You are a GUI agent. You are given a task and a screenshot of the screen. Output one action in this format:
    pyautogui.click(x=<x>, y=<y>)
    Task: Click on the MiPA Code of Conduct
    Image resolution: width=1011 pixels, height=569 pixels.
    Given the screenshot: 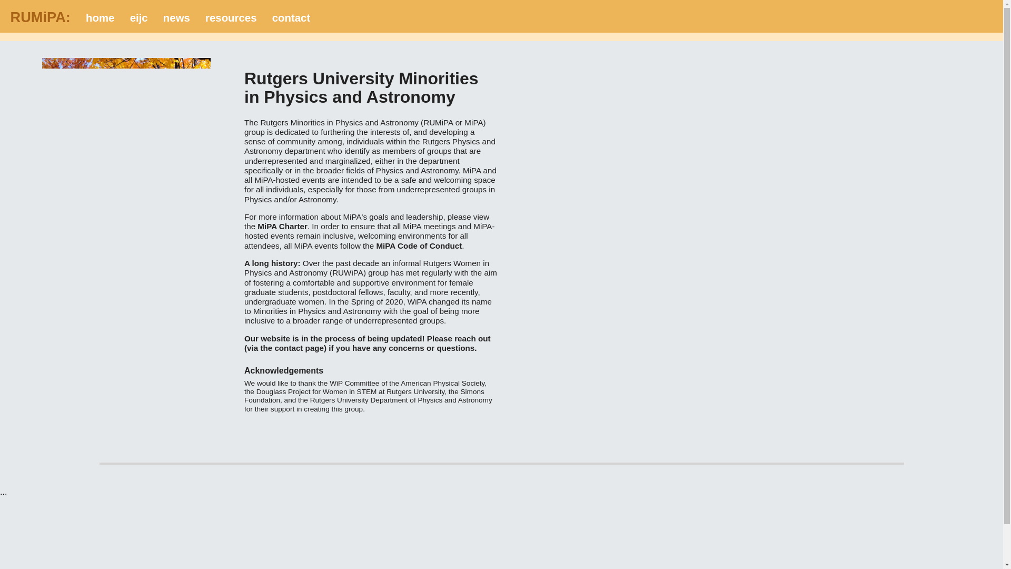 What is the action you would take?
    pyautogui.click(x=419, y=246)
    